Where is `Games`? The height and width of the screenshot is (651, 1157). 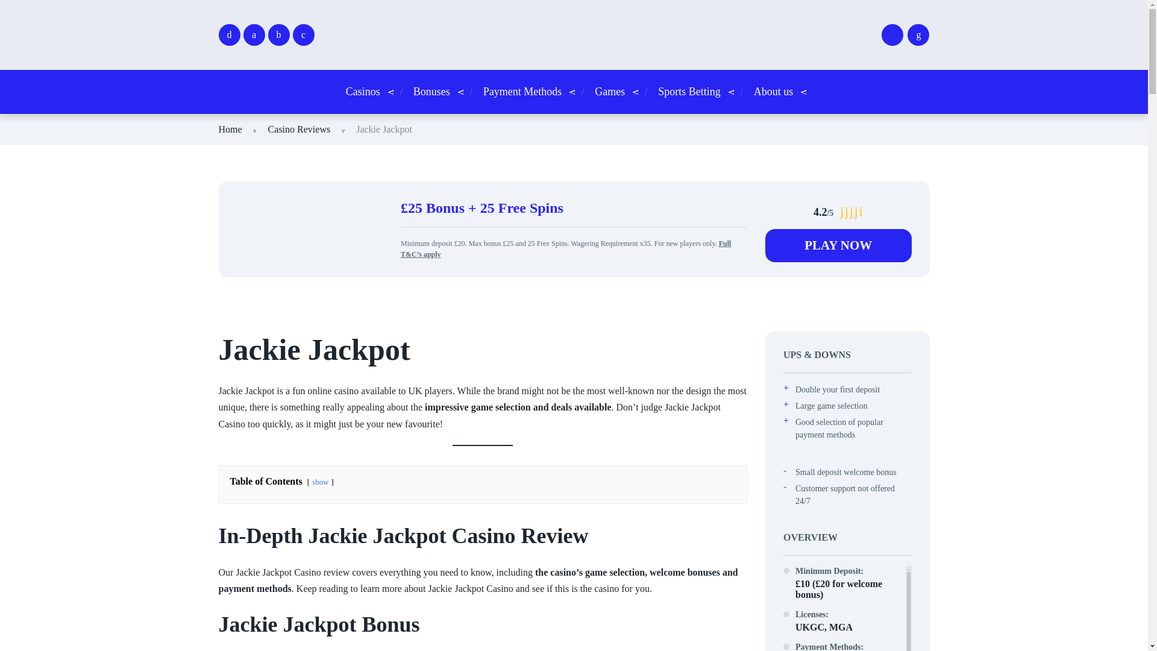
Games is located at coordinates (609, 92).